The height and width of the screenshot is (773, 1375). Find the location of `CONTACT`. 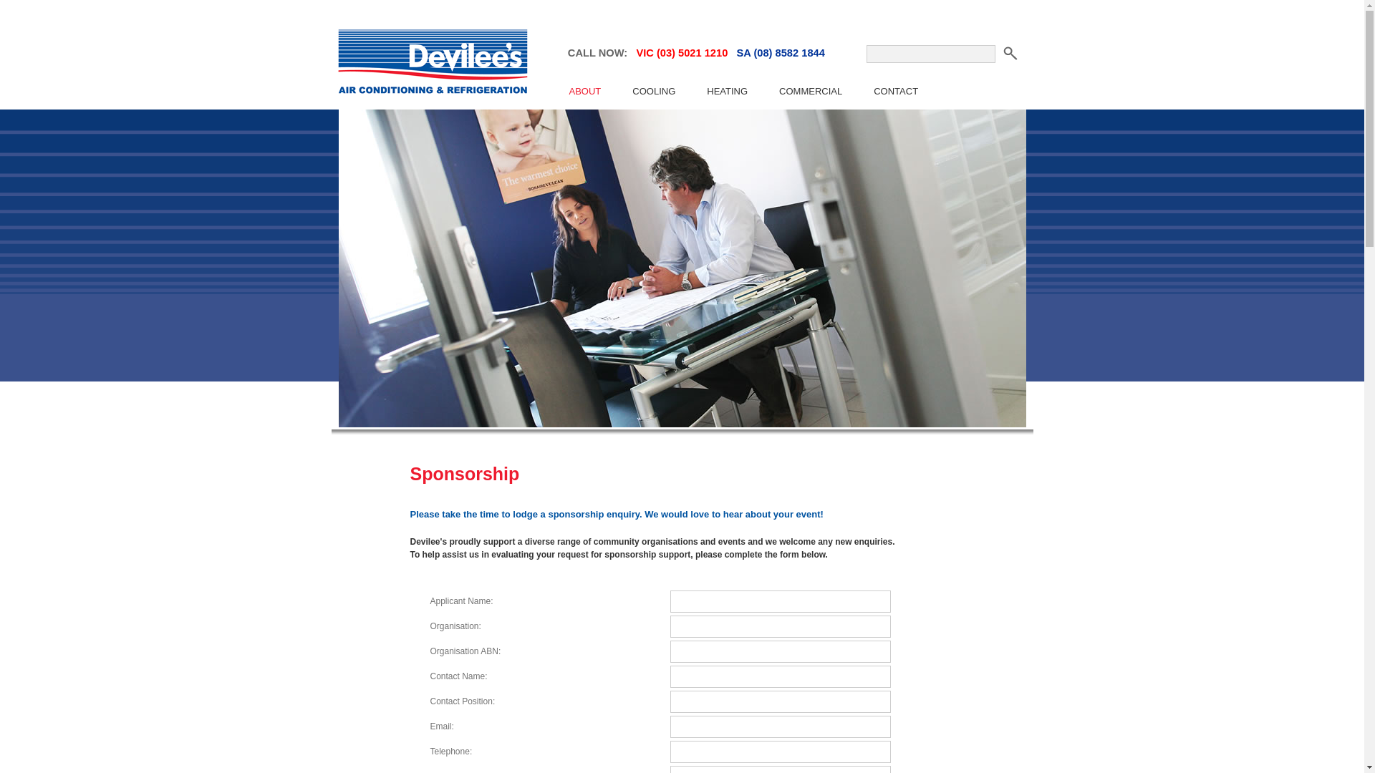

CONTACT is located at coordinates (896, 92).